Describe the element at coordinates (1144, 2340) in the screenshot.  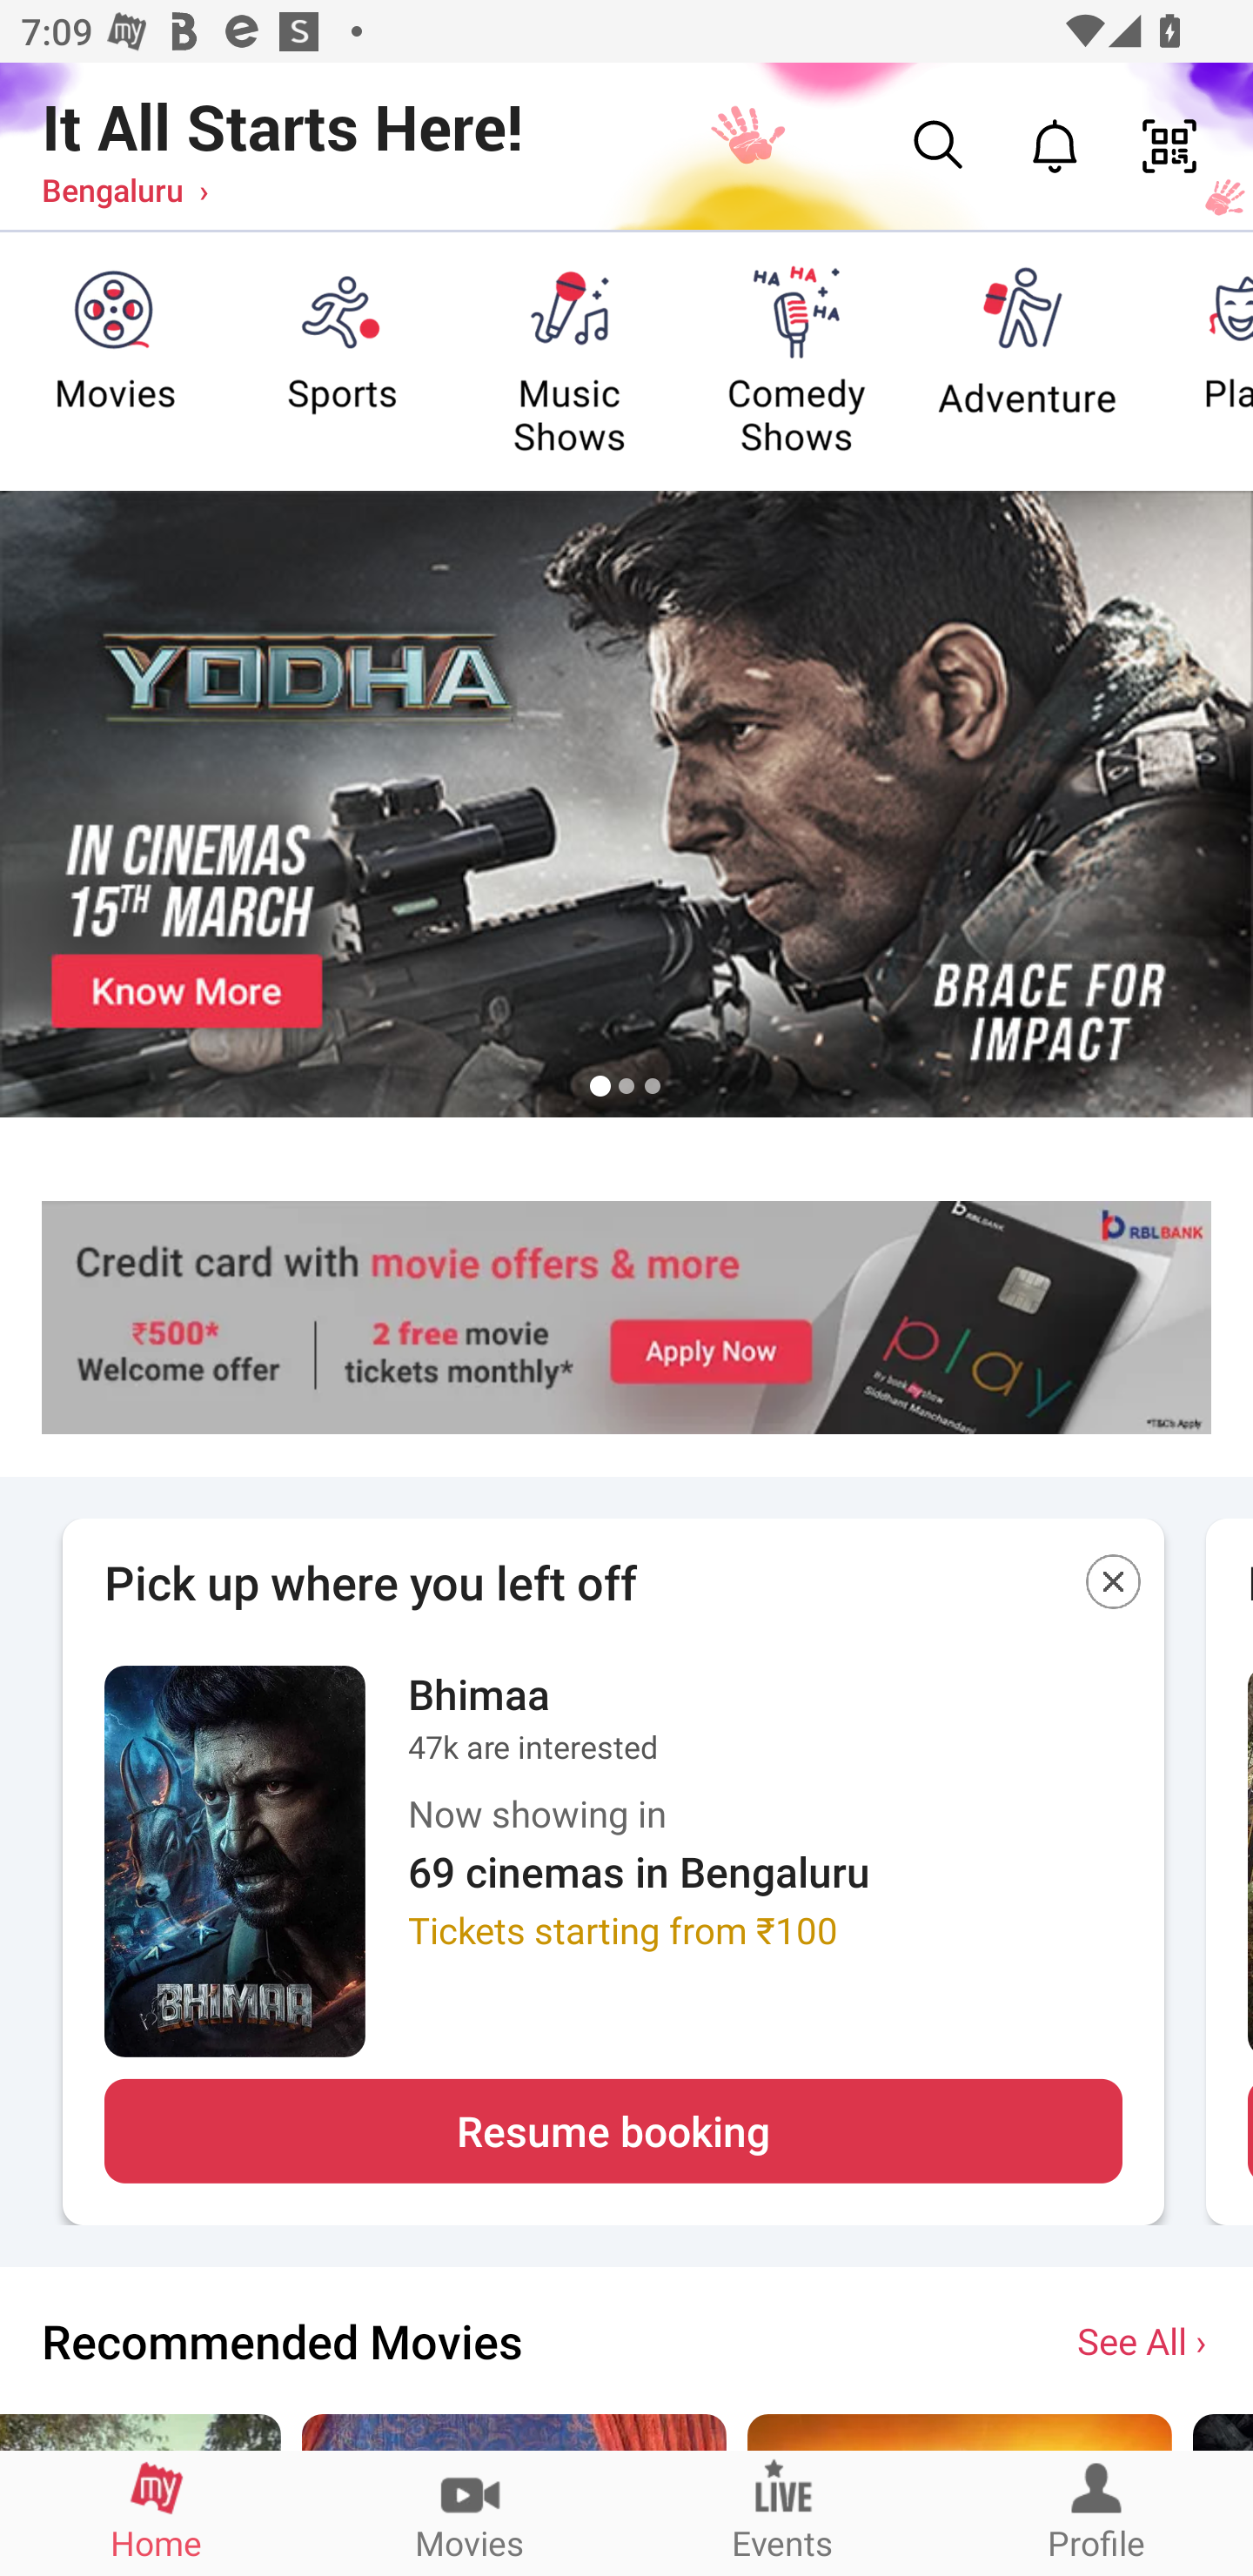
I see `See All ›` at that location.